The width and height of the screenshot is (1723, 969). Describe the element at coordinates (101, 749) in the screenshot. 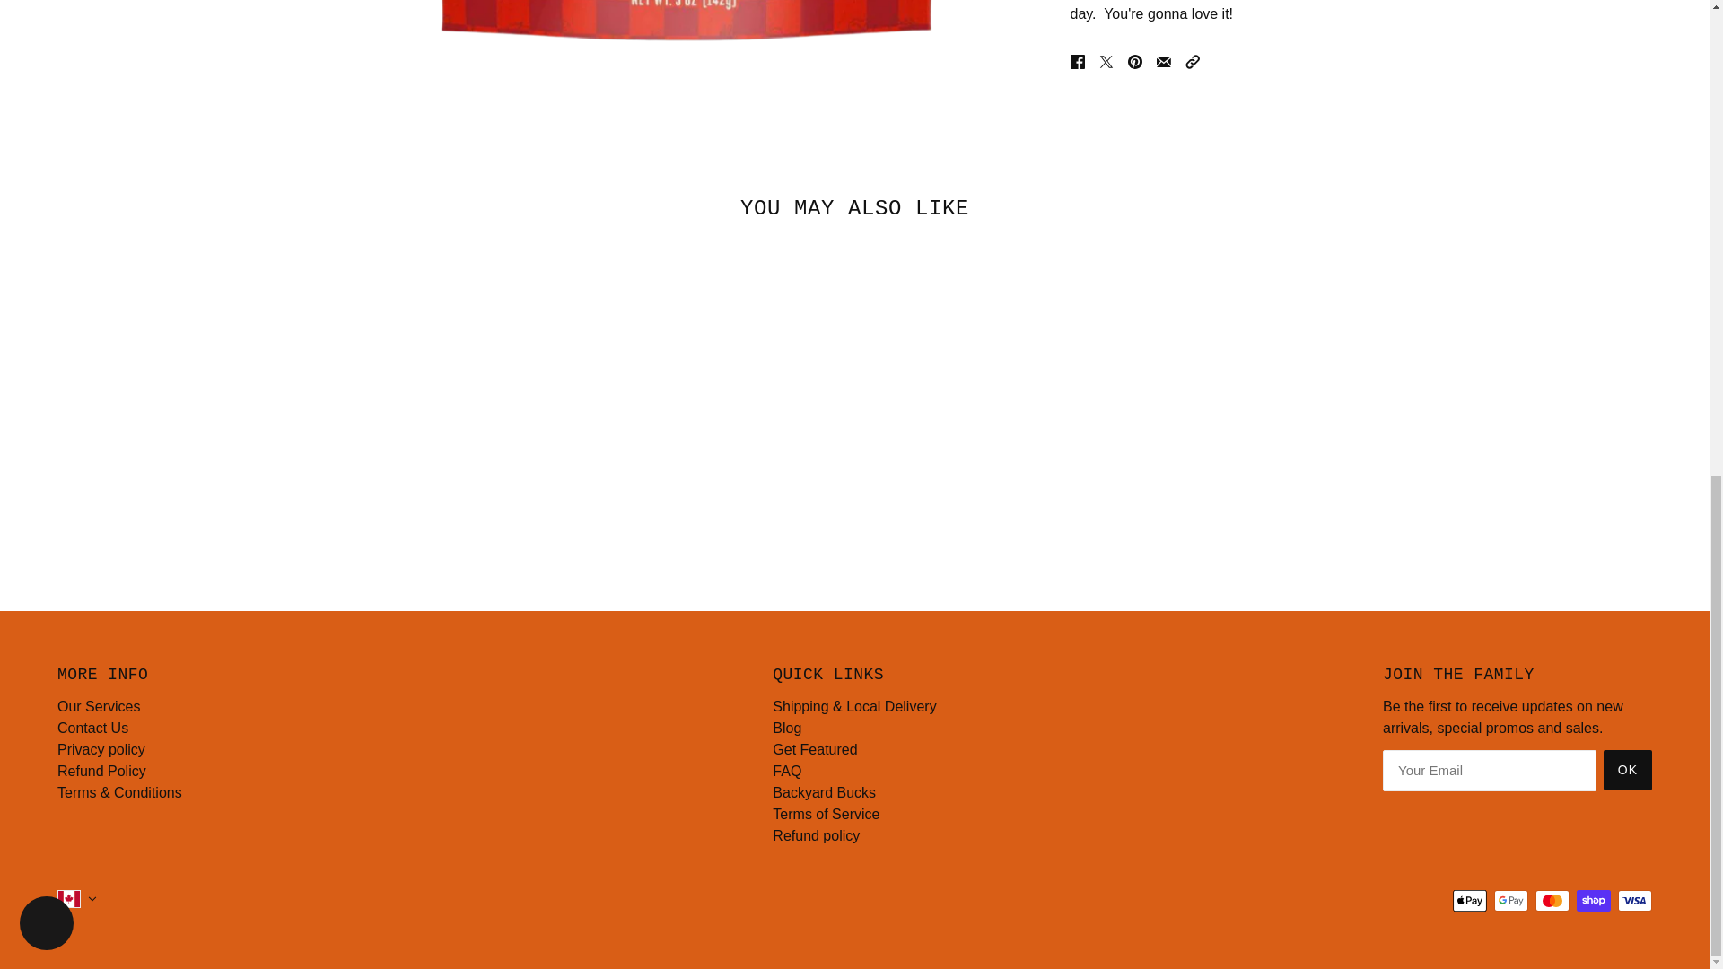

I see `Privacy policy` at that location.